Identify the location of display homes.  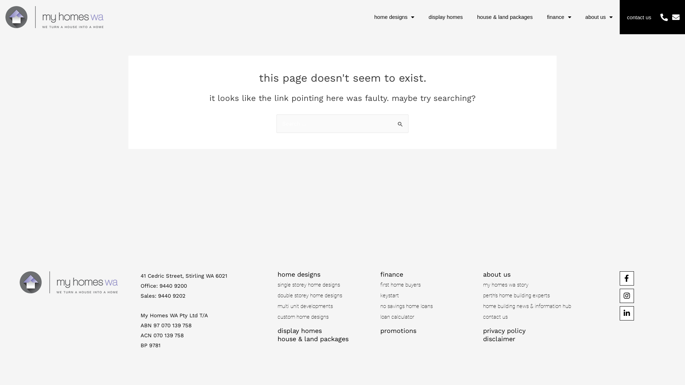
(300, 331).